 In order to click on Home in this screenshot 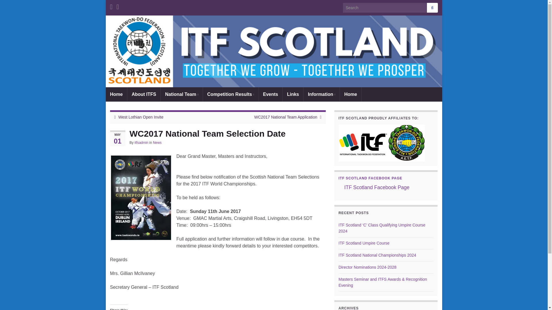, I will do `click(350, 94)`.